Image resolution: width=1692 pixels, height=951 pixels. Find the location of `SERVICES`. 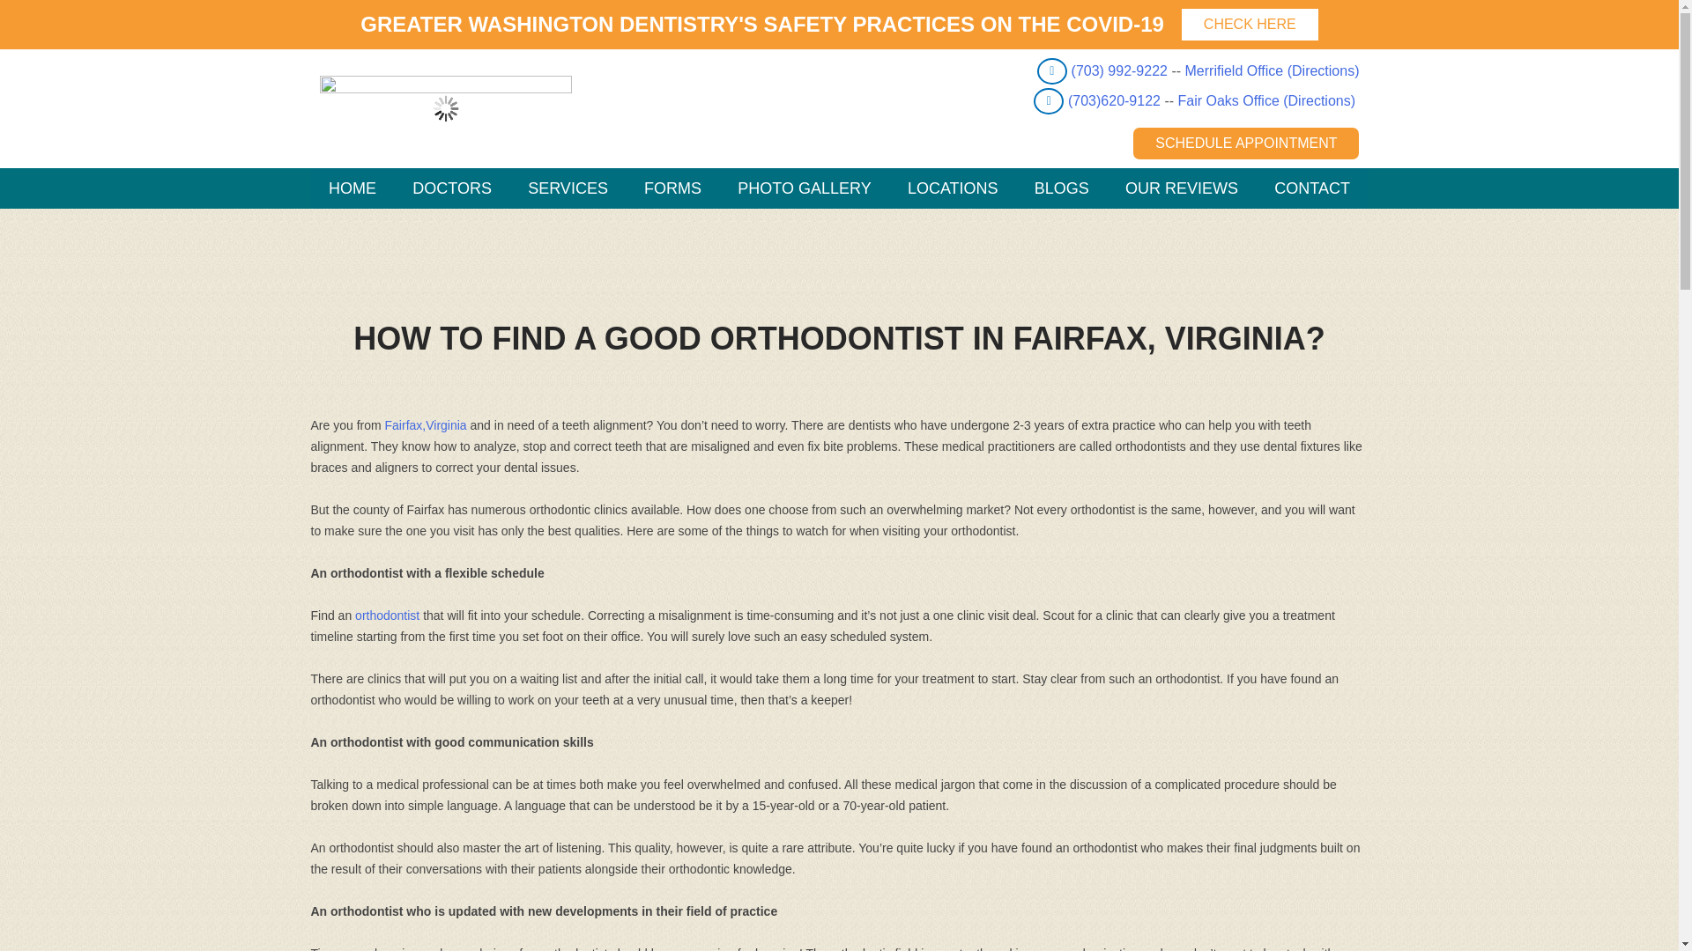

SERVICES is located at coordinates (568, 188).